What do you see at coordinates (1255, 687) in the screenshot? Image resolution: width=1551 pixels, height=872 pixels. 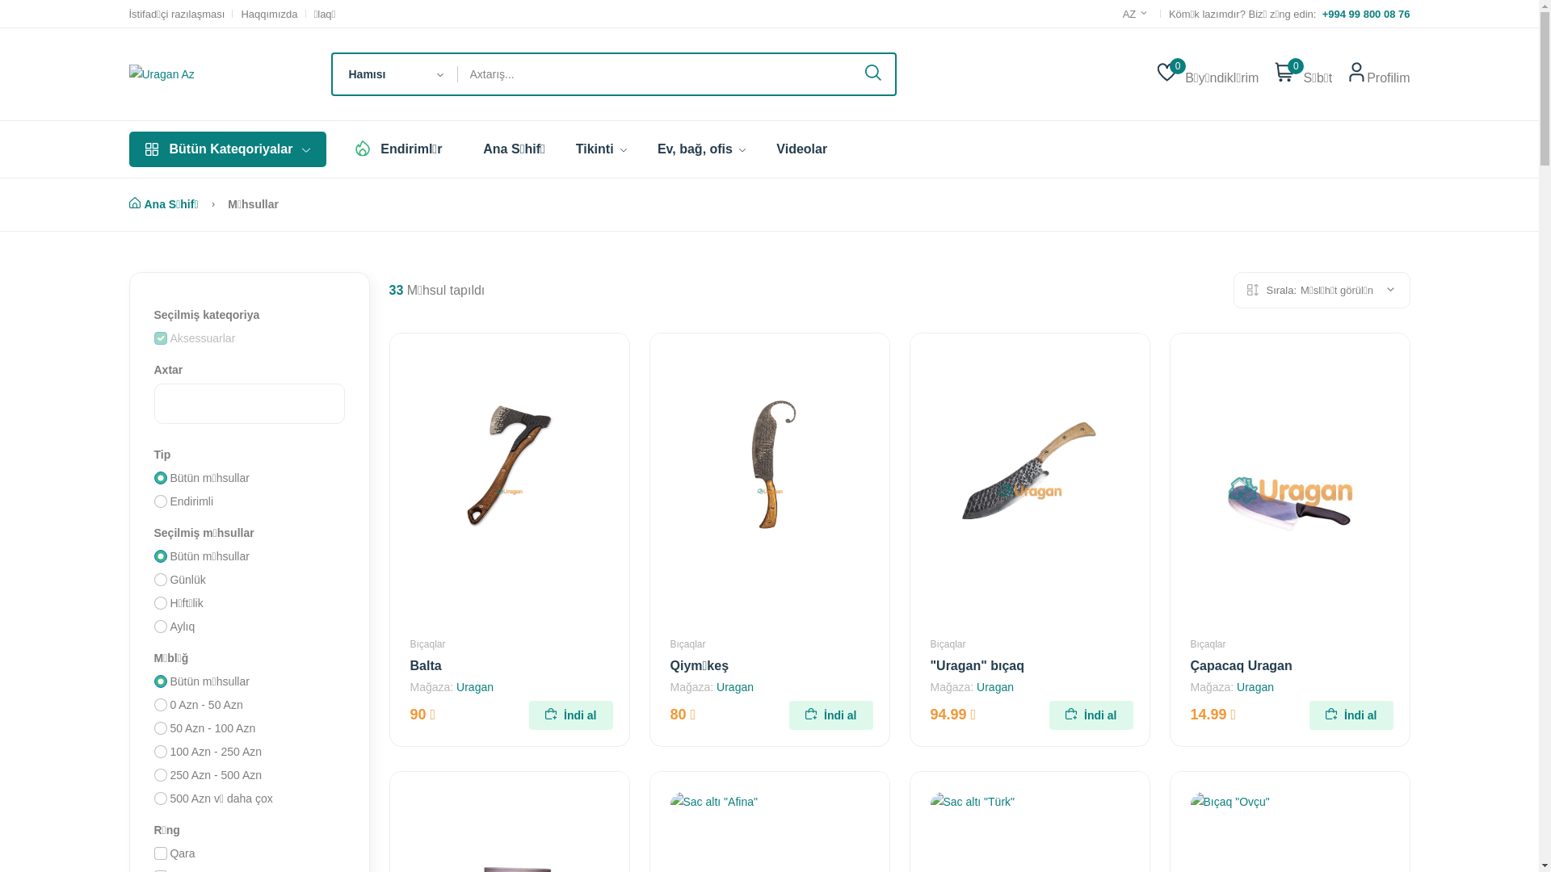 I see `Uragan` at bounding box center [1255, 687].